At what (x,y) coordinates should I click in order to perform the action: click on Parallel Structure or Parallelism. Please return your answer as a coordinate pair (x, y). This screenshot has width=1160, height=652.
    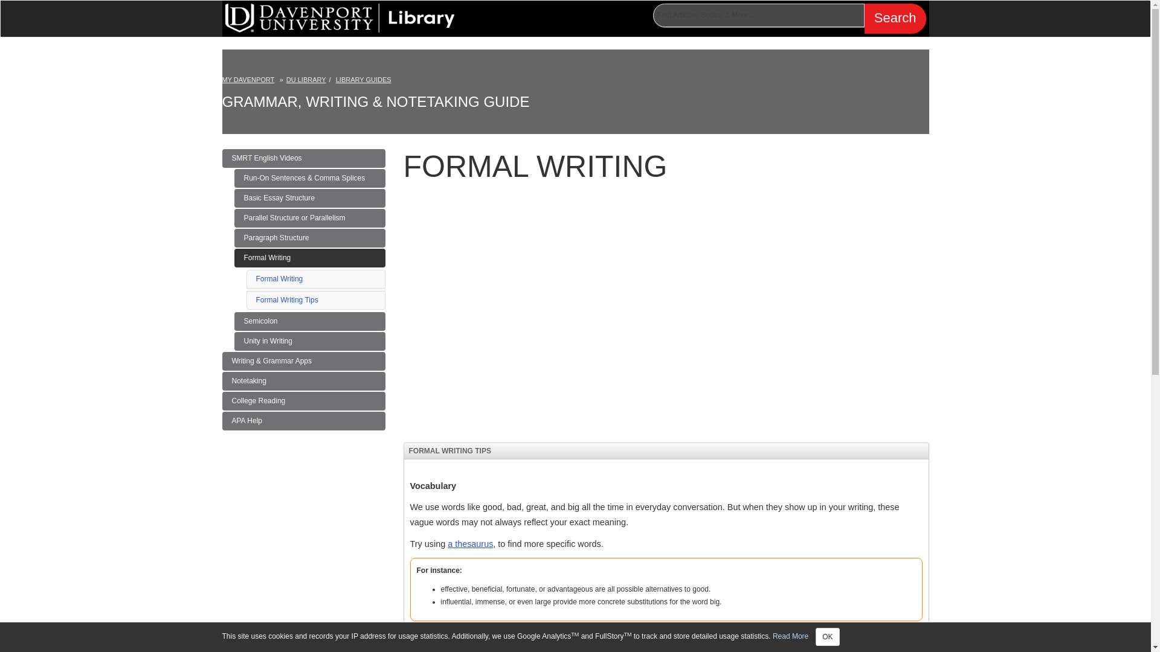
    Looking at the image, I should click on (309, 217).